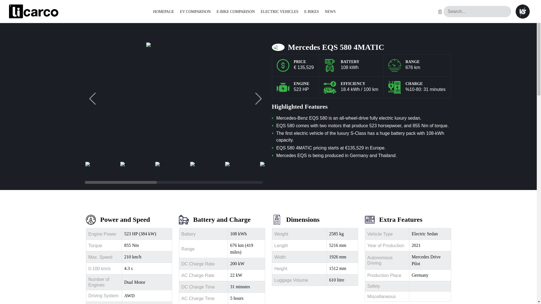 The width and height of the screenshot is (541, 304). What do you see at coordinates (134, 170) in the screenshot?
I see `mercedes-eqs-battery-capacity` at bounding box center [134, 170].